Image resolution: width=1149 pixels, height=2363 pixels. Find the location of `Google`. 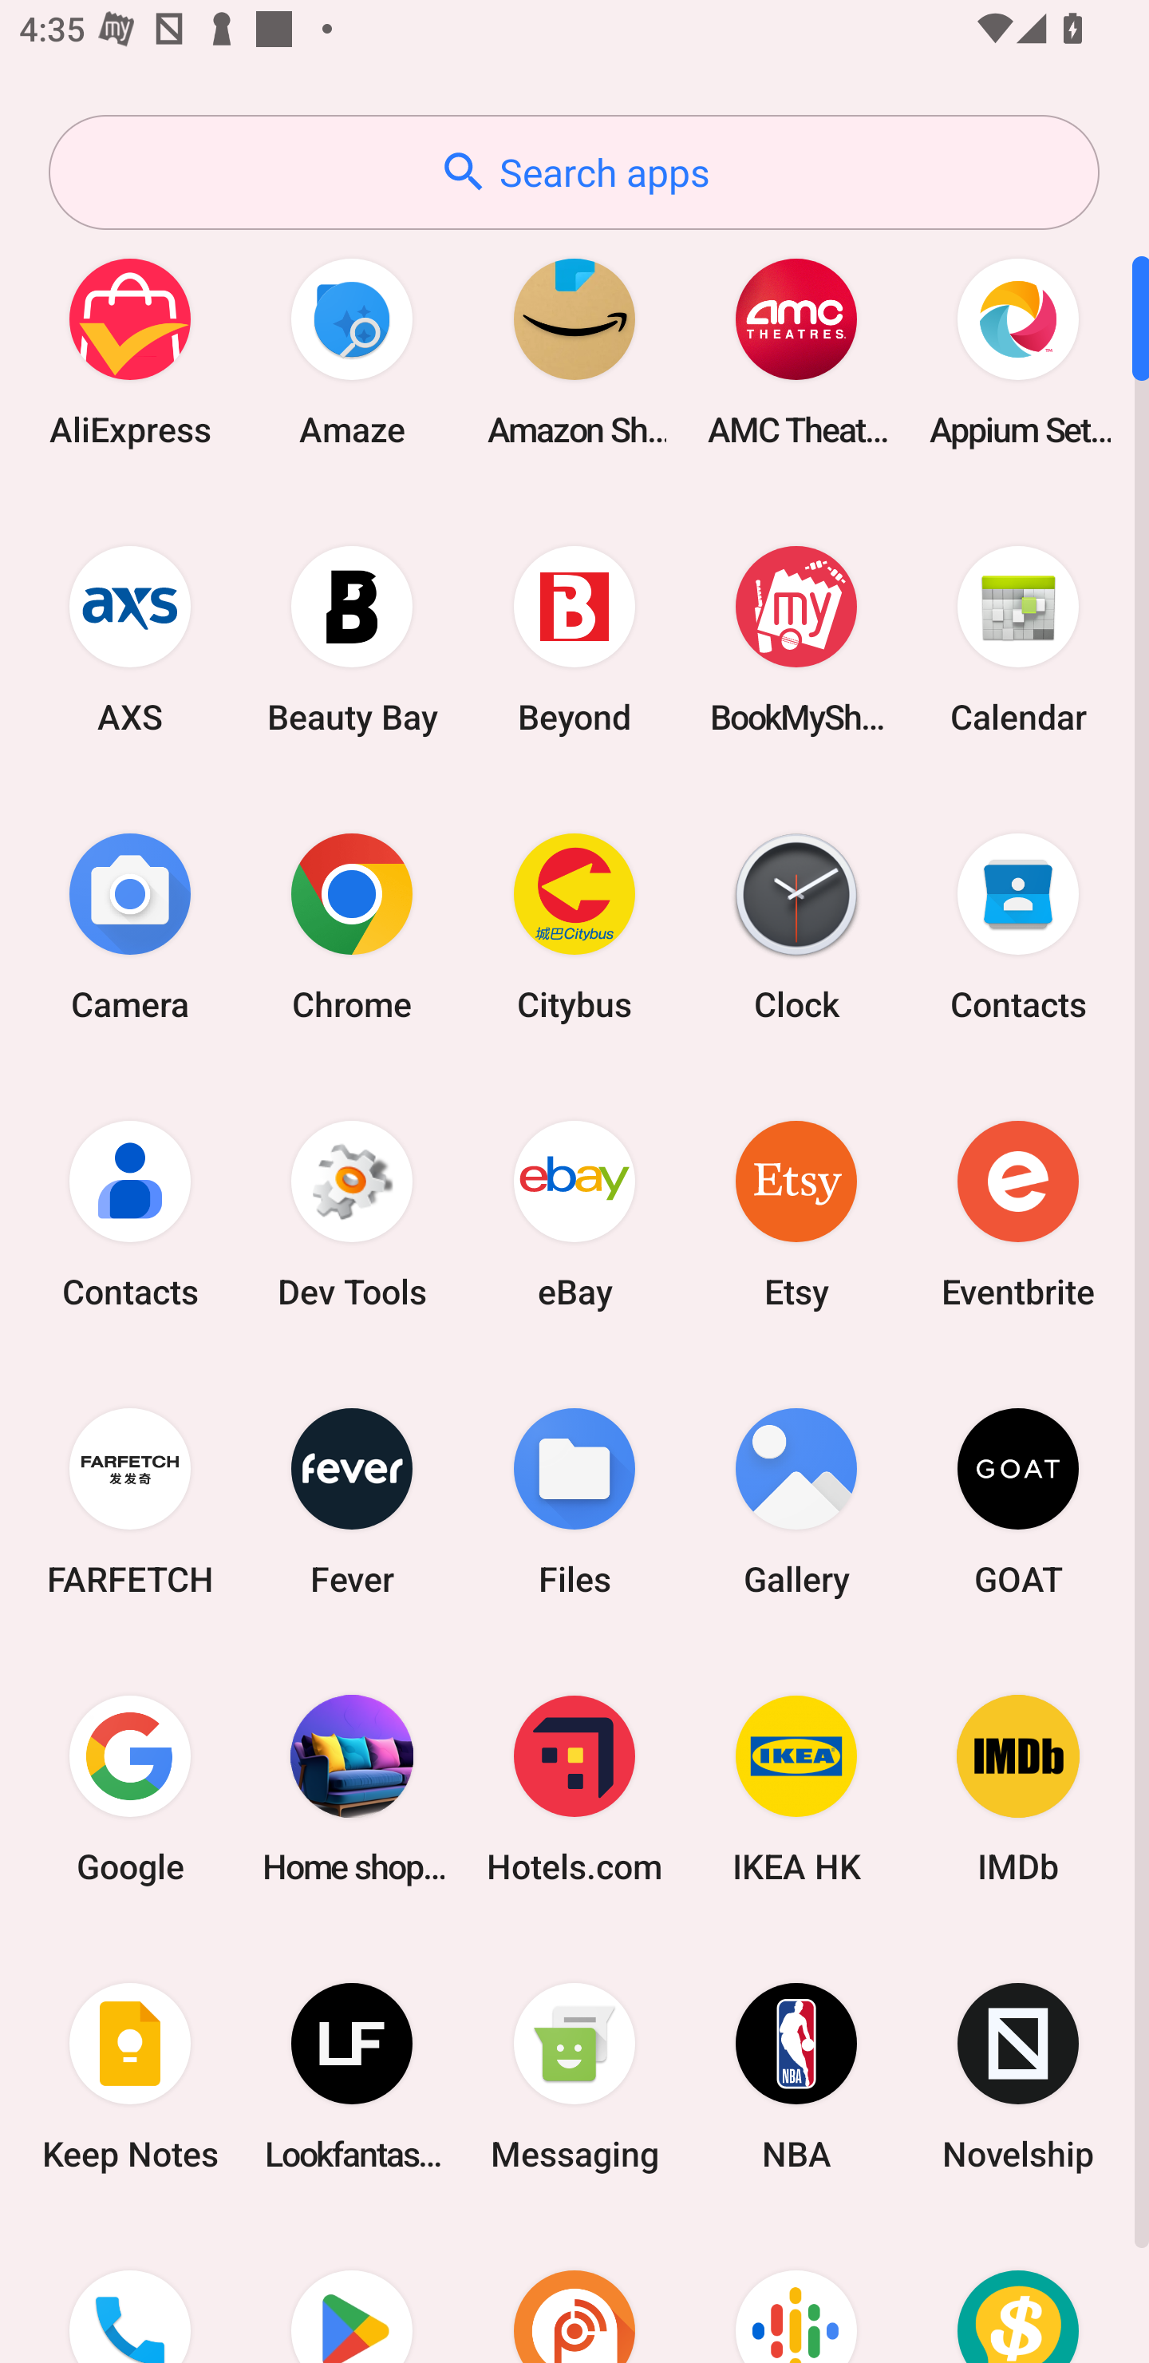

Google is located at coordinates (130, 1788).